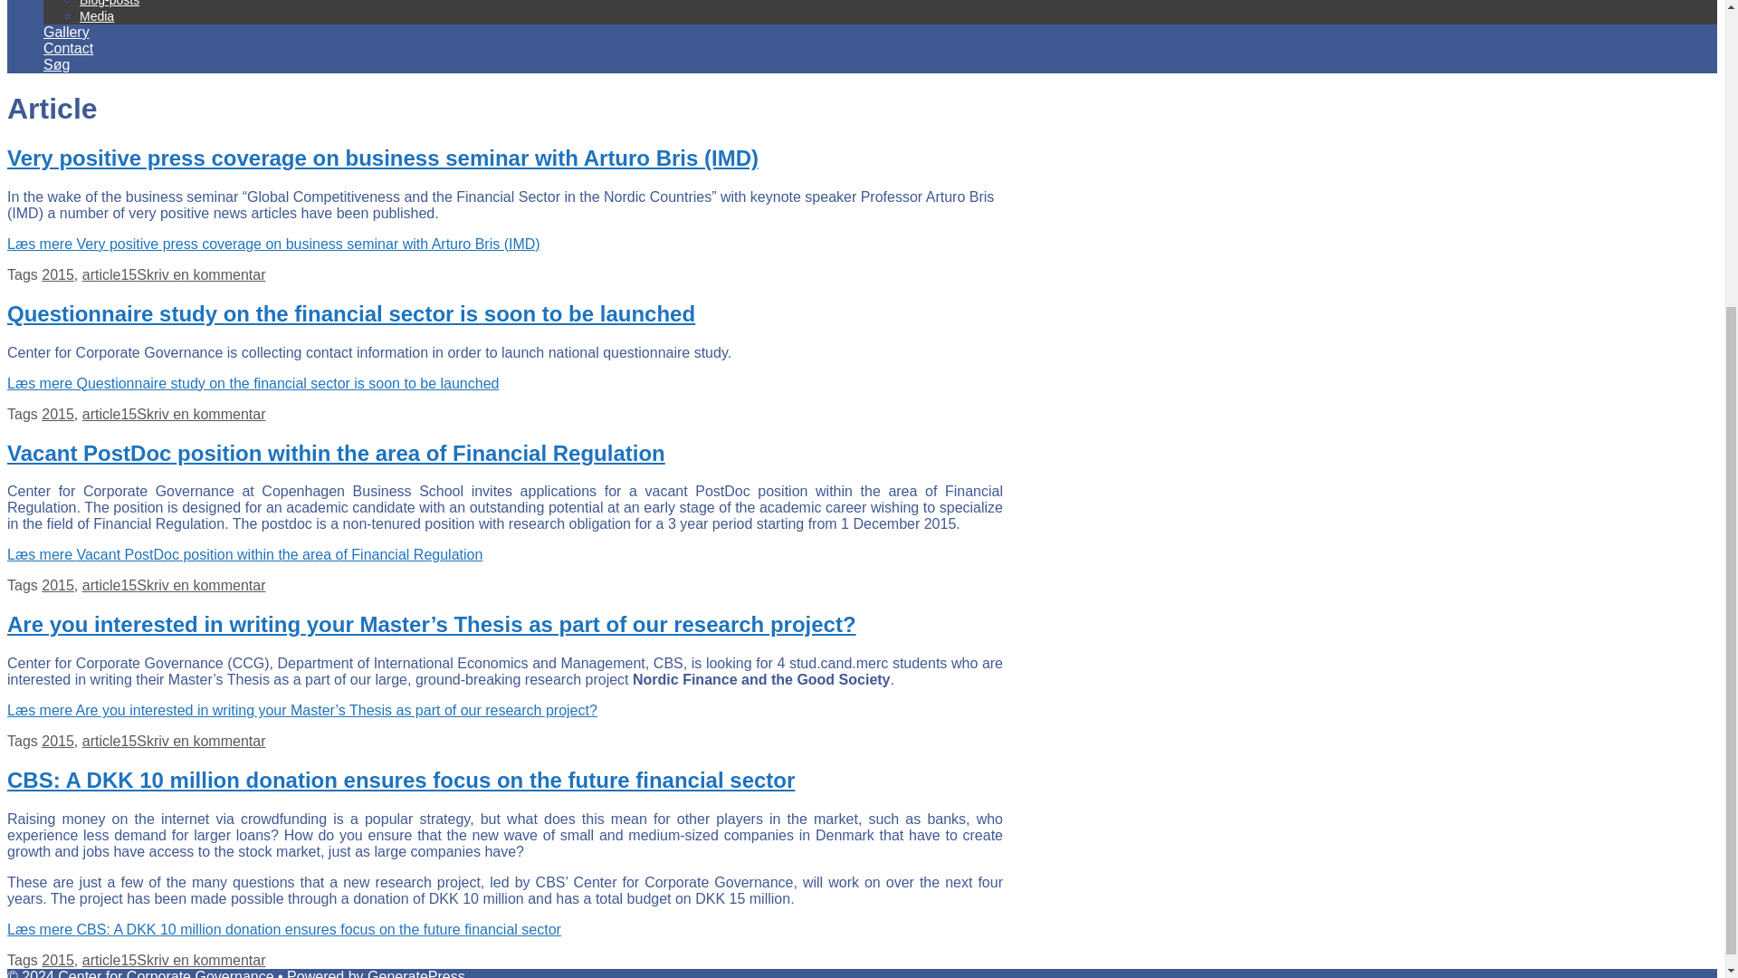  What do you see at coordinates (109, 4) in the screenshot?
I see `Blog-posts` at bounding box center [109, 4].